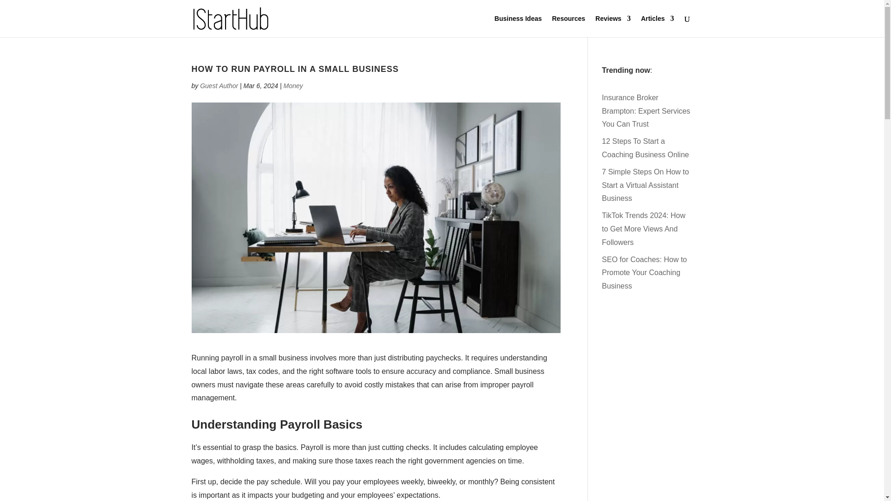 The height and width of the screenshot is (501, 891). Describe the element at coordinates (518, 26) in the screenshot. I see `Business Ideas` at that location.